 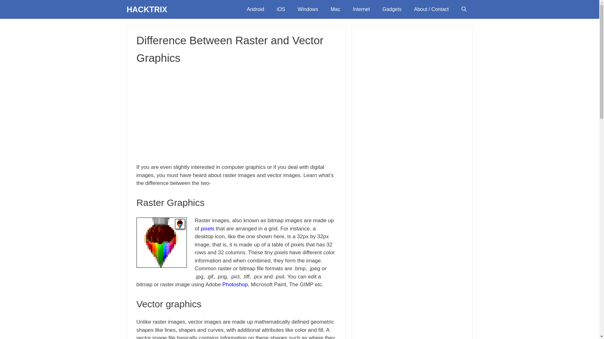 What do you see at coordinates (161, 243) in the screenshot?
I see `difference in vector and bitmap images` at bounding box center [161, 243].